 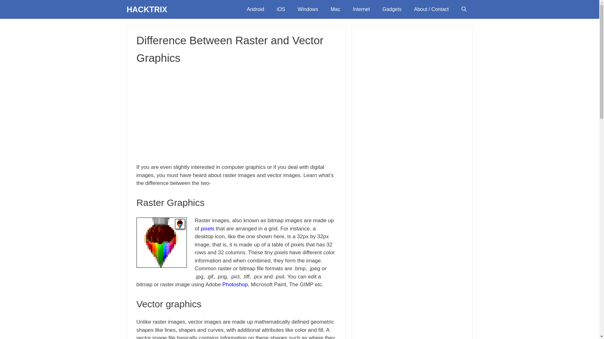 What do you see at coordinates (161, 243) in the screenshot?
I see `difference in vector and bitmap images` at bounding box center [161, 243].